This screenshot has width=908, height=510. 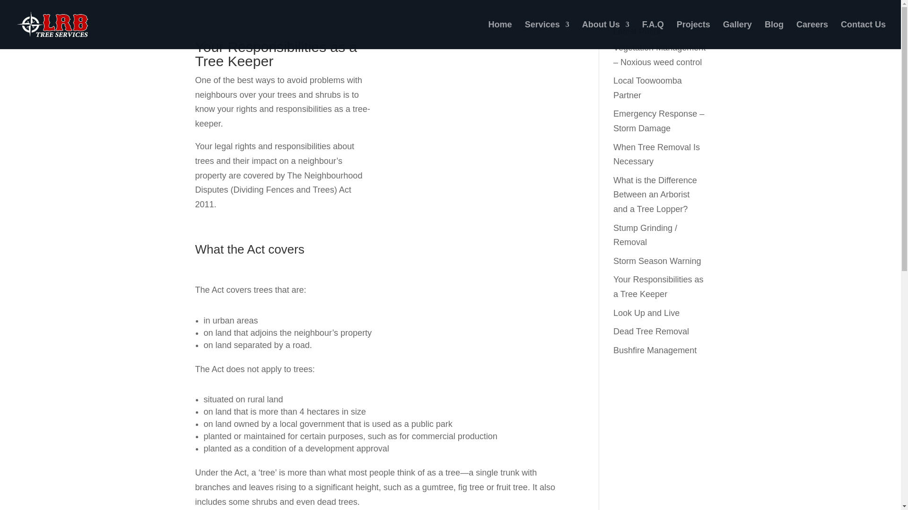 What do you see at coordinates (605, 35) in the screenshot?
I see `About Us` at bounding box center [605, 35].